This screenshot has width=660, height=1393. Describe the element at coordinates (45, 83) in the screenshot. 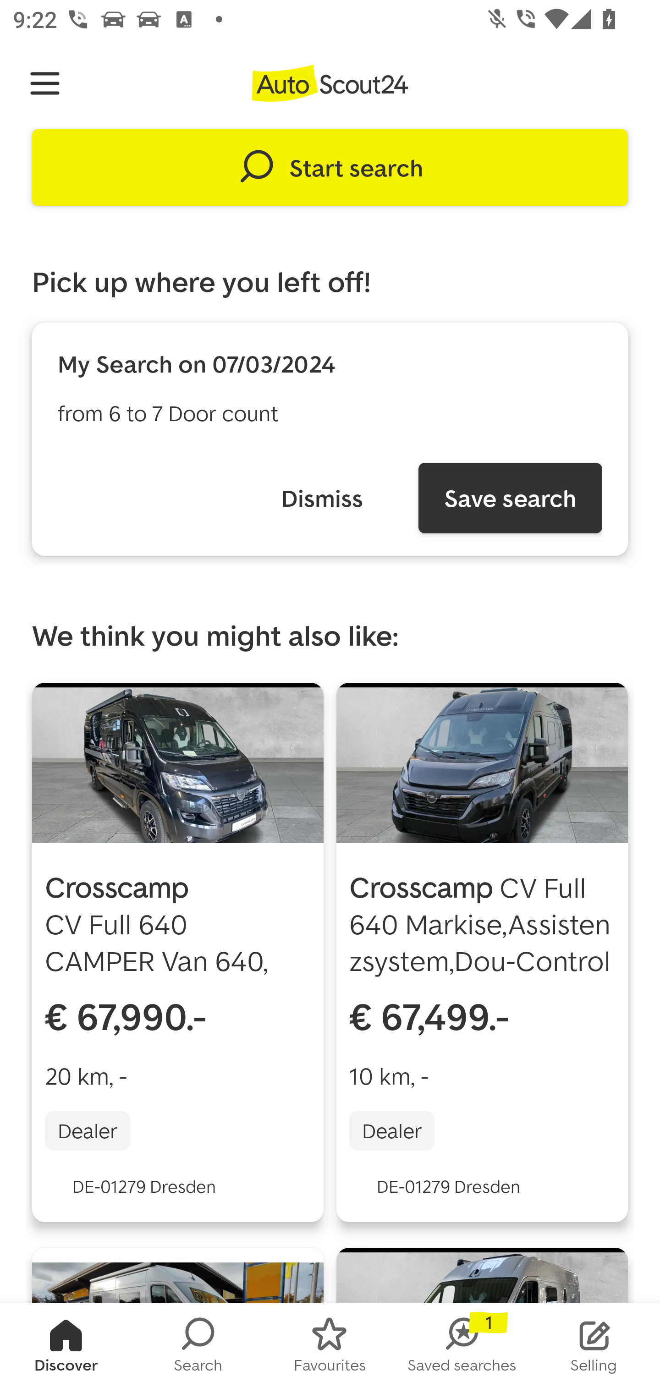

I see `Navigate up` at that location.